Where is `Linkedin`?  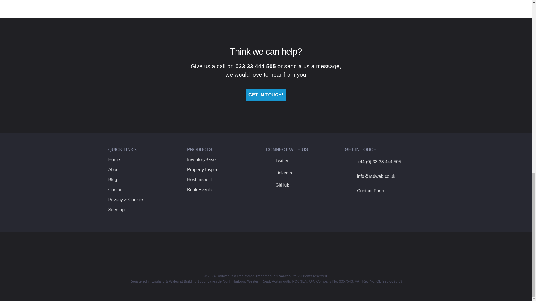
Linkedin is located at coordinates (279, 173).